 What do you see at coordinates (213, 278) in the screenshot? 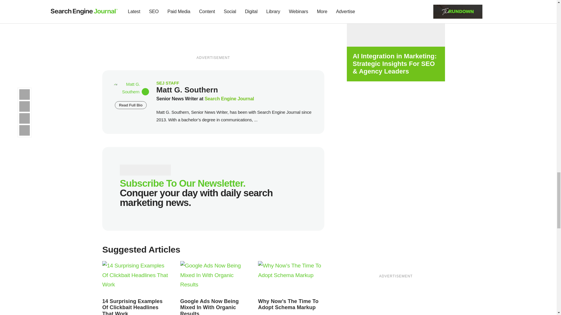
I see `Read the Article` at bounding box center [213, 278].